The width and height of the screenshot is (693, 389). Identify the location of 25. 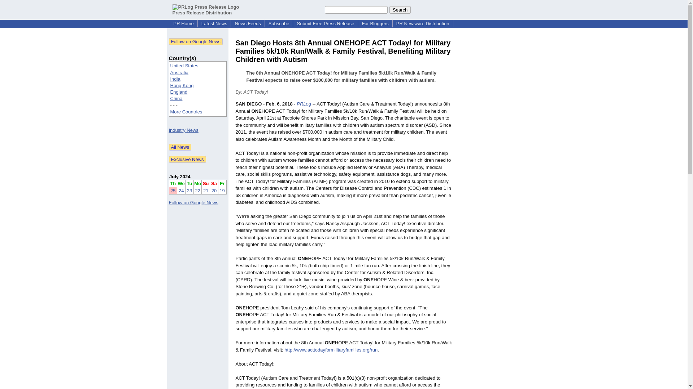
(173, 190).